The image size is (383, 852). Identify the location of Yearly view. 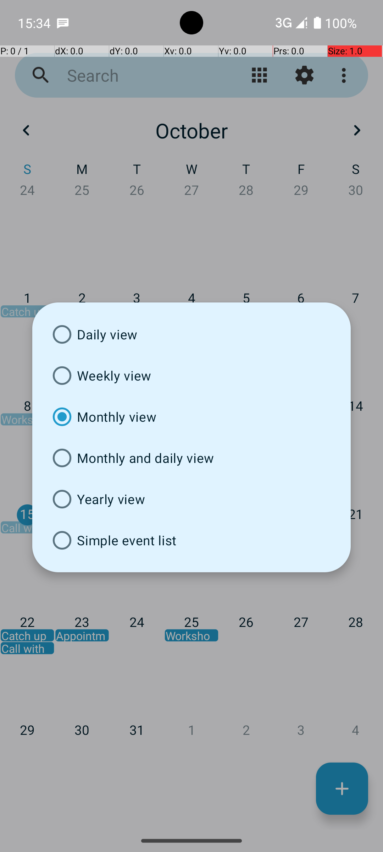
(191, 499).